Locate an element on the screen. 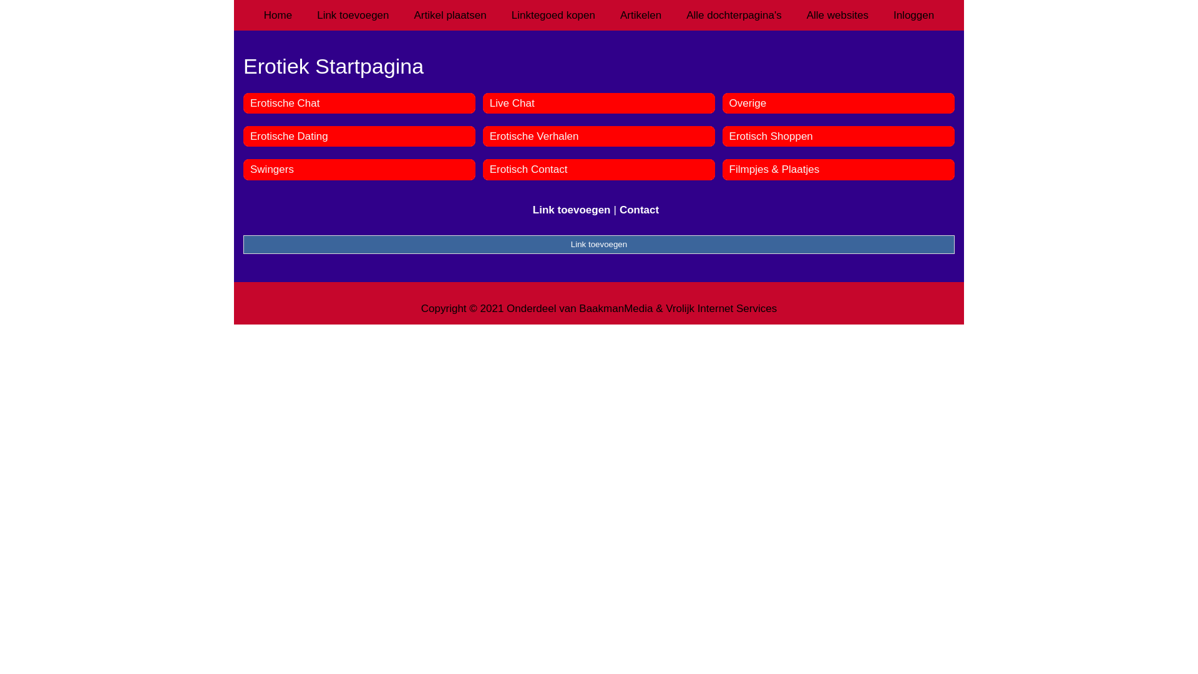 The height and width of the screenshot is (674, 1198). Link toevoegen is located at coordinates (572, 210).